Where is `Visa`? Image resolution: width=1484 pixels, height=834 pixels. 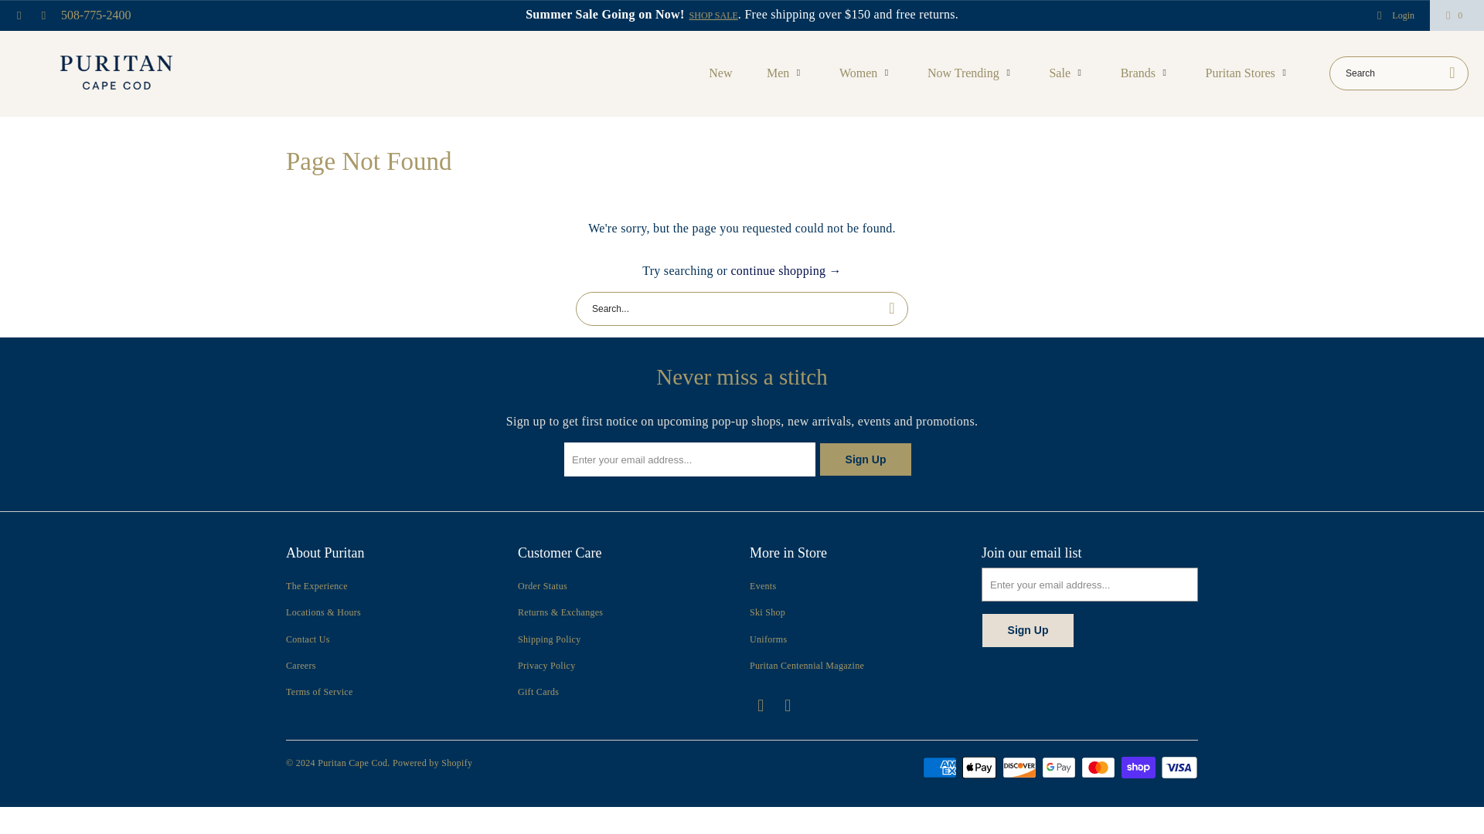 Visa is located at coordinates (1179, 767).